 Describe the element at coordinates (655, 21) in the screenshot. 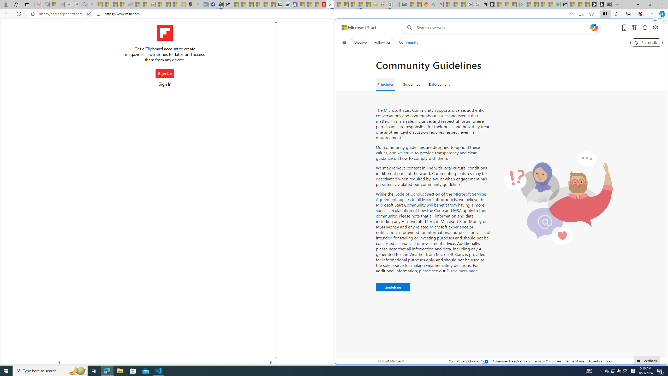

I see `More options.` at that location.